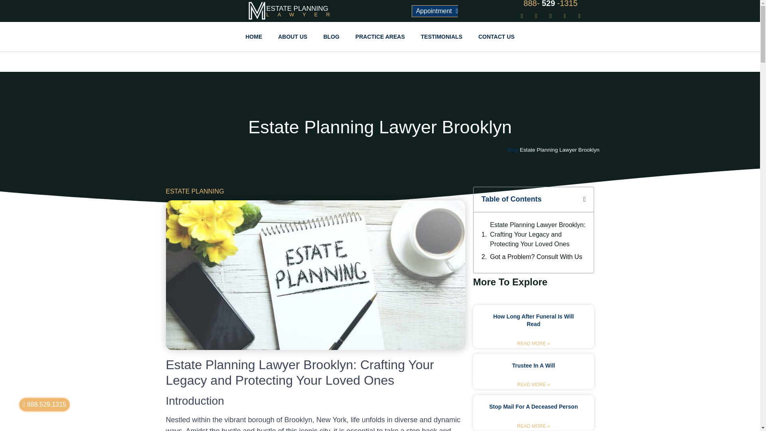 The width and height of the screenshot is (766, 431). I want to click on Trustee In A Will, so click(292, 36).